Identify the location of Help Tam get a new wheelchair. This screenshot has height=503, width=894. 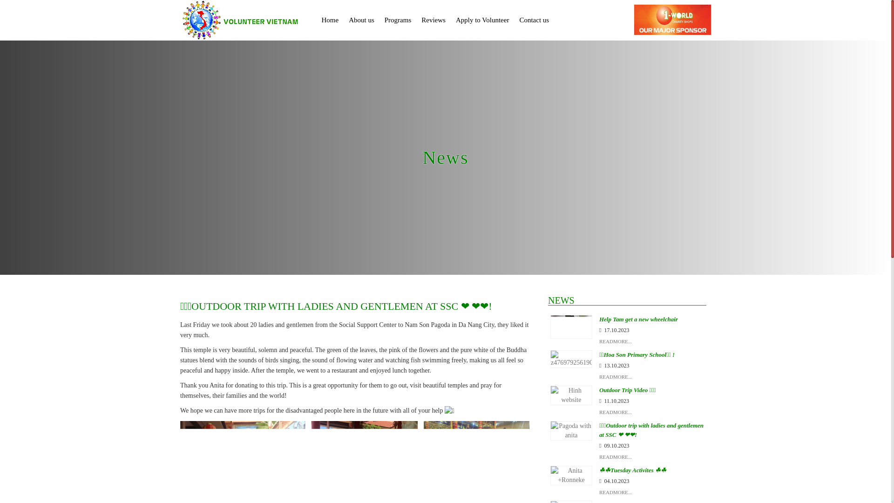
(571, 326).